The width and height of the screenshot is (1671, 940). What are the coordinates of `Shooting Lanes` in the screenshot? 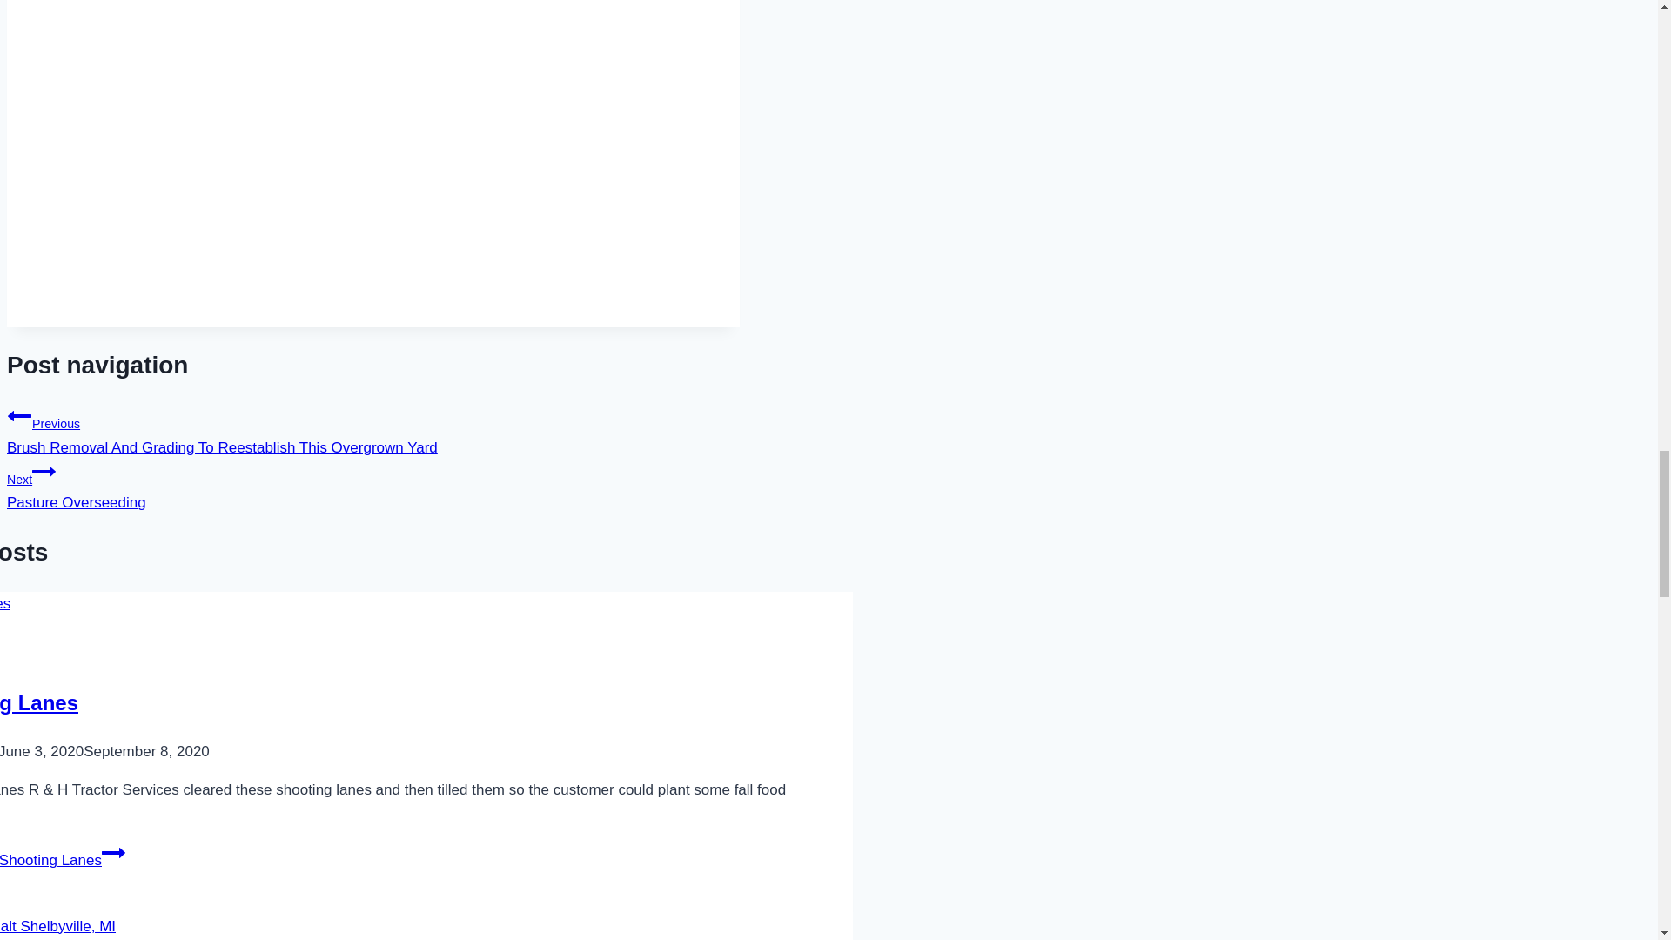 It's located at (44, 472).